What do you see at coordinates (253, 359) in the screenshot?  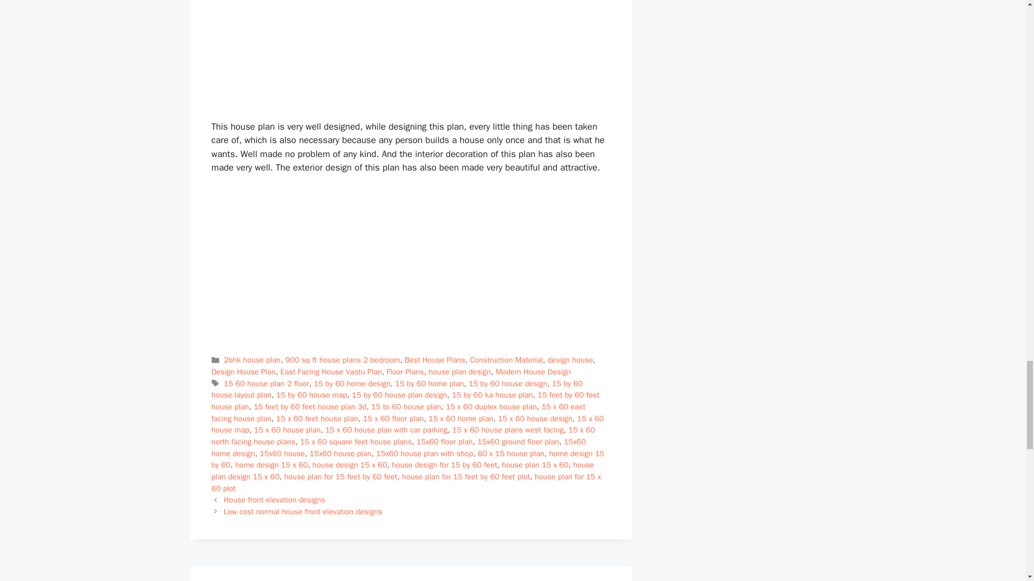 I see `2bhk house plan` at bounding box center [253, 359].